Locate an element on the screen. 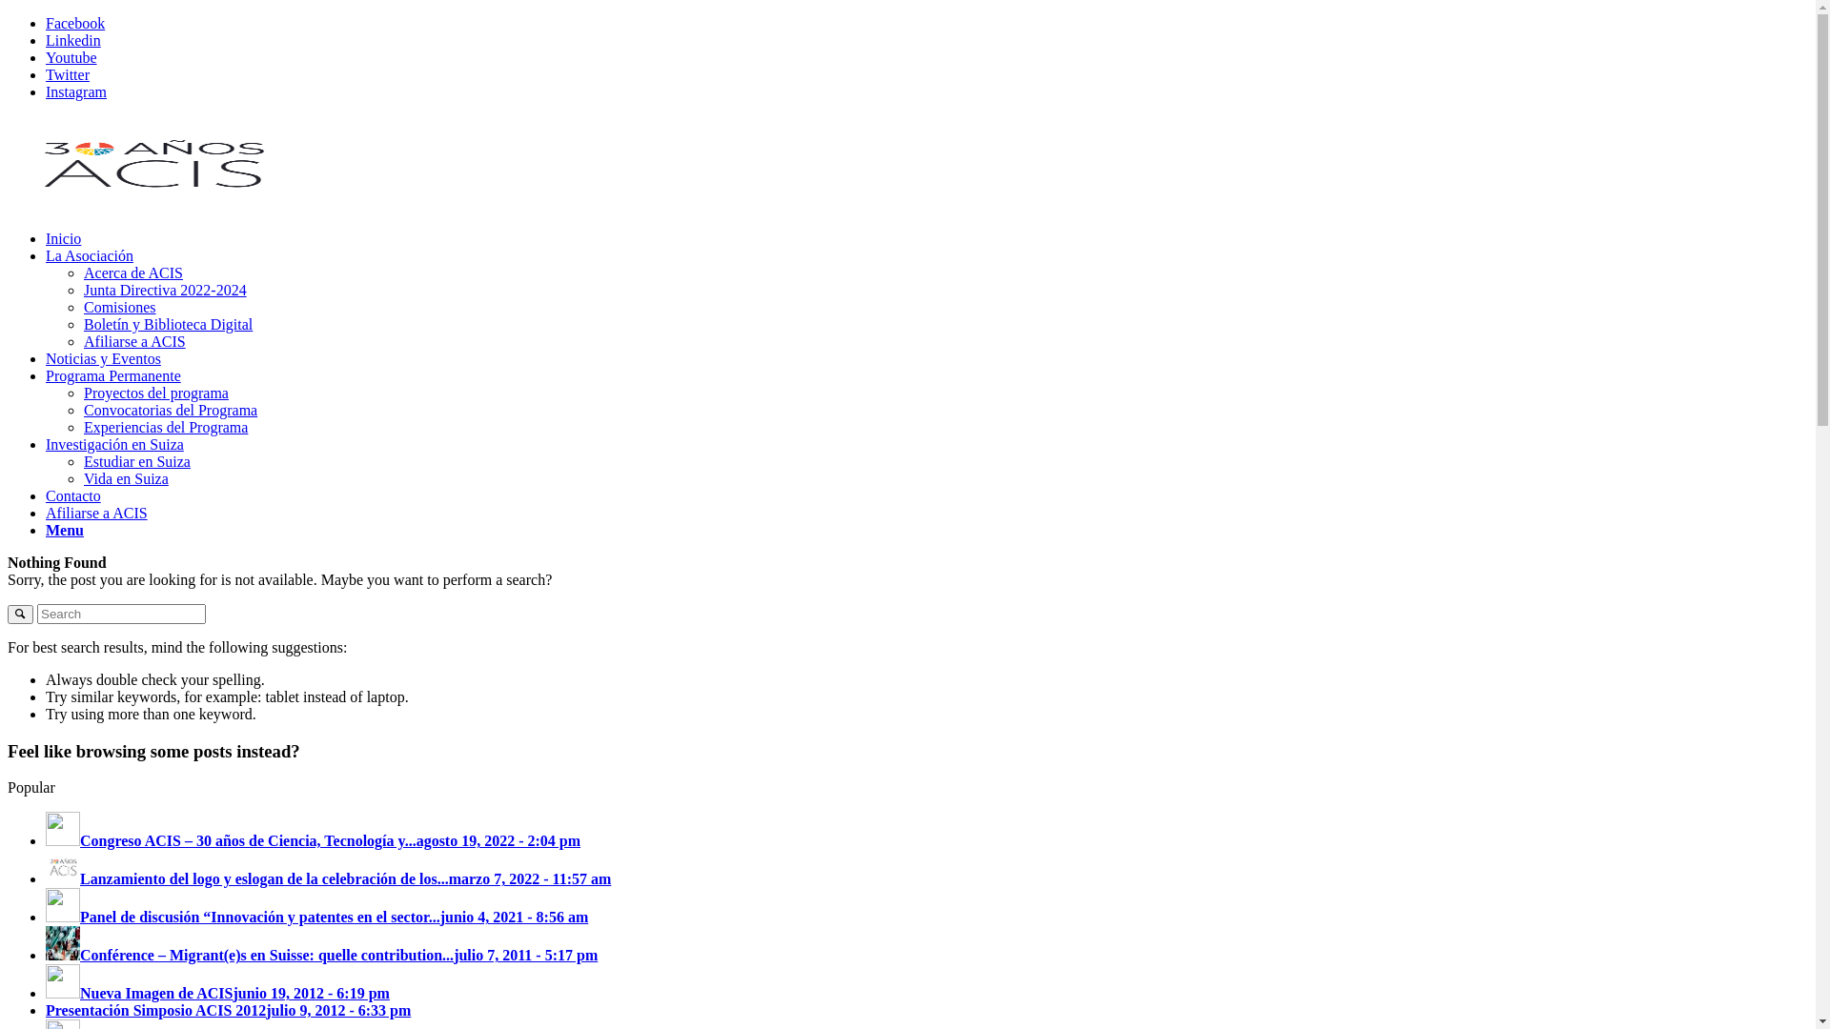  Facebook is located at coordinates (75, 23).